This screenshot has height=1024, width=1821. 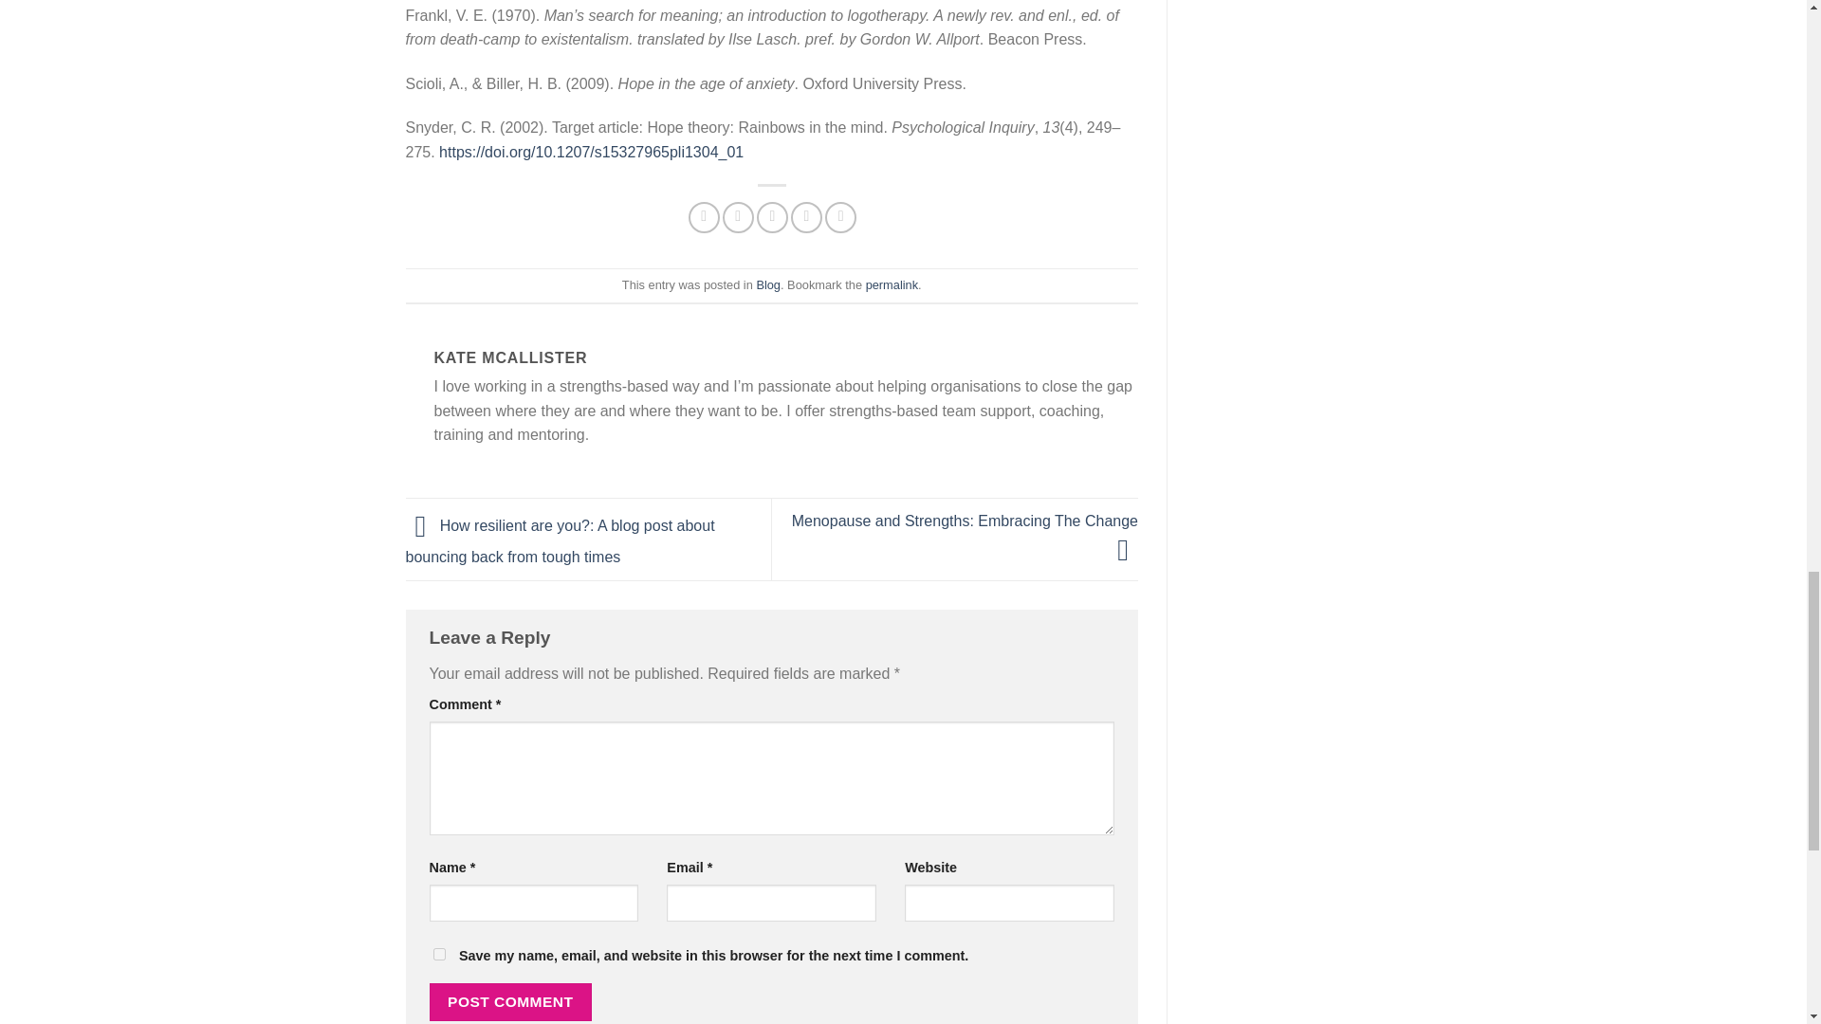 I want to click on Permalink to The Power of Hope in Challenging Times, so click(x=892, y=284).